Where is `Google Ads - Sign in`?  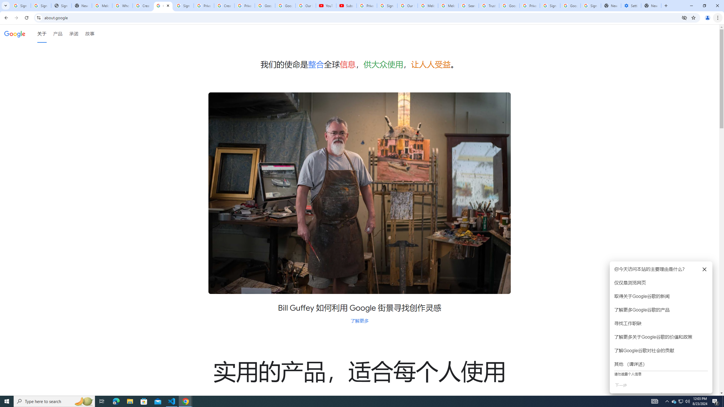 Google Ads - Sign in is located at coordinates (509, 6).